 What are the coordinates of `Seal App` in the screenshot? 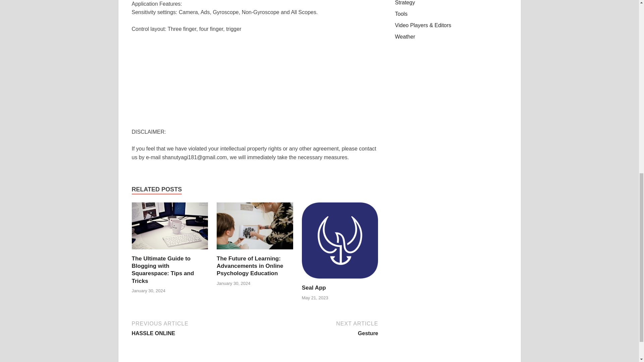 It's located at (317, 328).